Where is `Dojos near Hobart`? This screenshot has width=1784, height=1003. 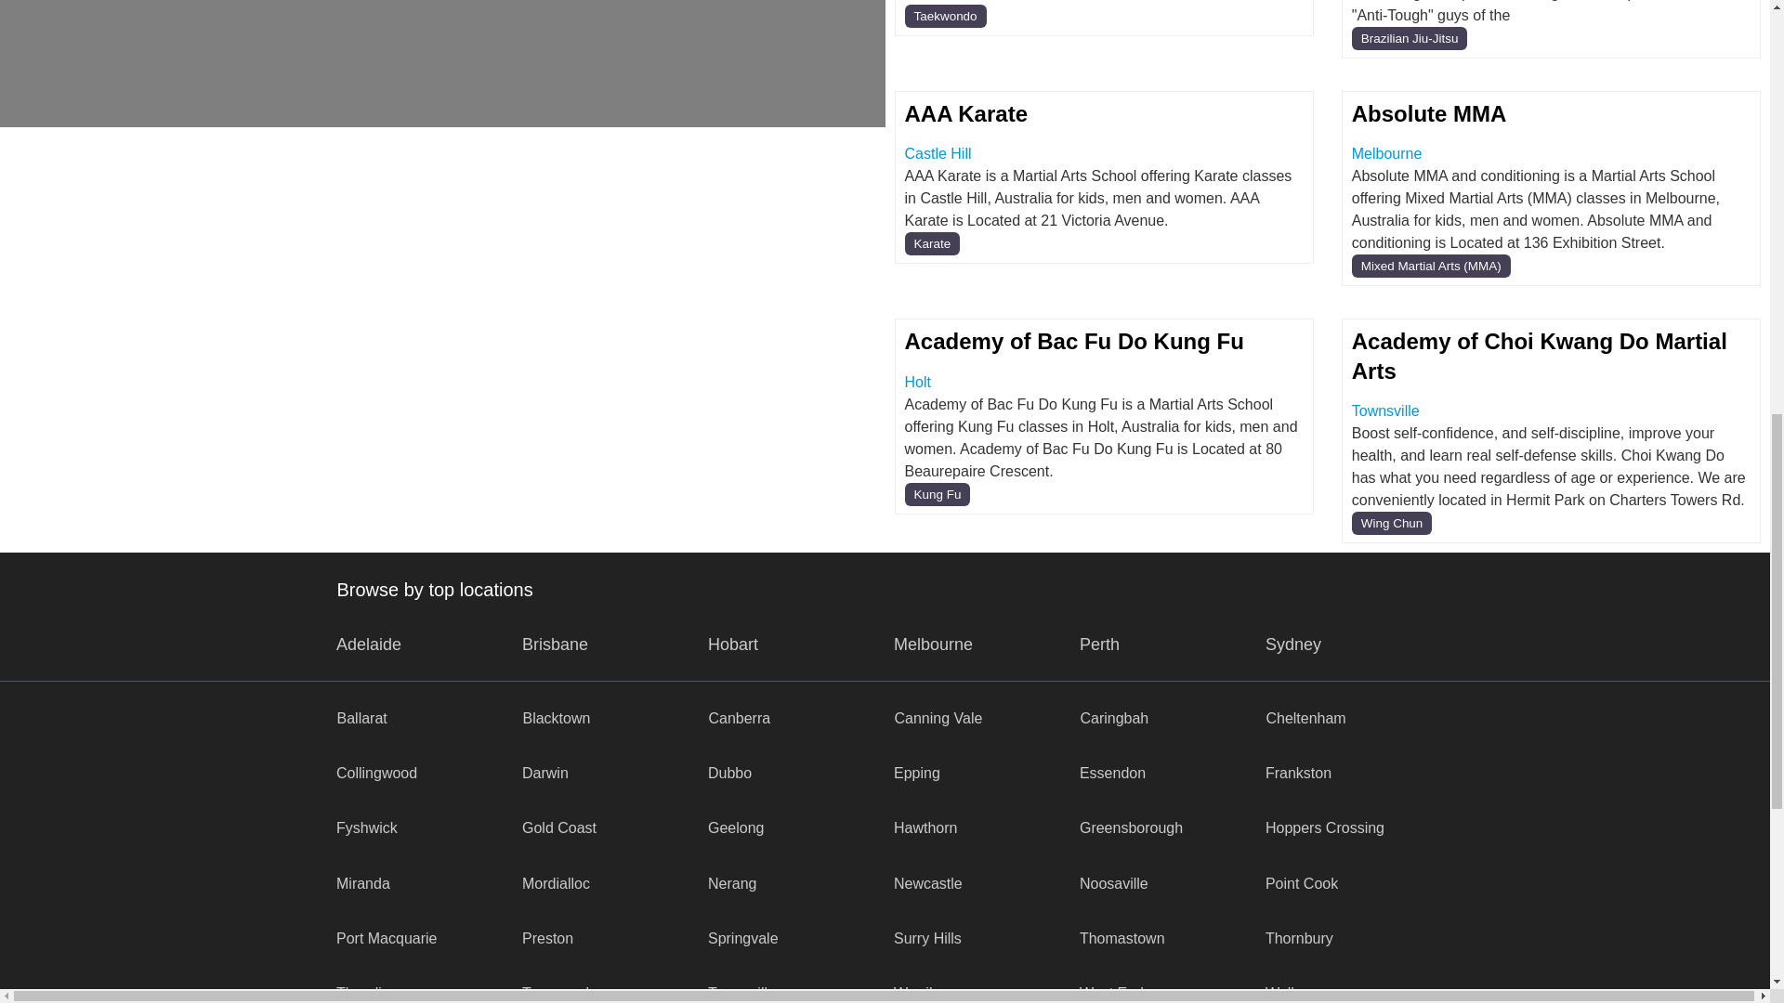 Dojos near Hobart is located at coordinates (733, 645).